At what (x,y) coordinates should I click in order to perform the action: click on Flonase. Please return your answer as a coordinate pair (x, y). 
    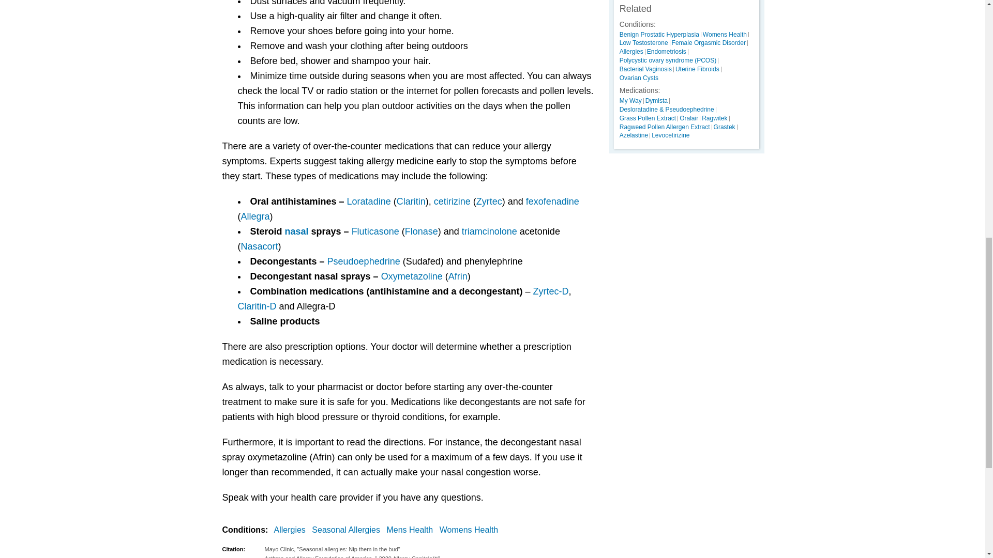
    Looking at the image, I should click on (421, 231).